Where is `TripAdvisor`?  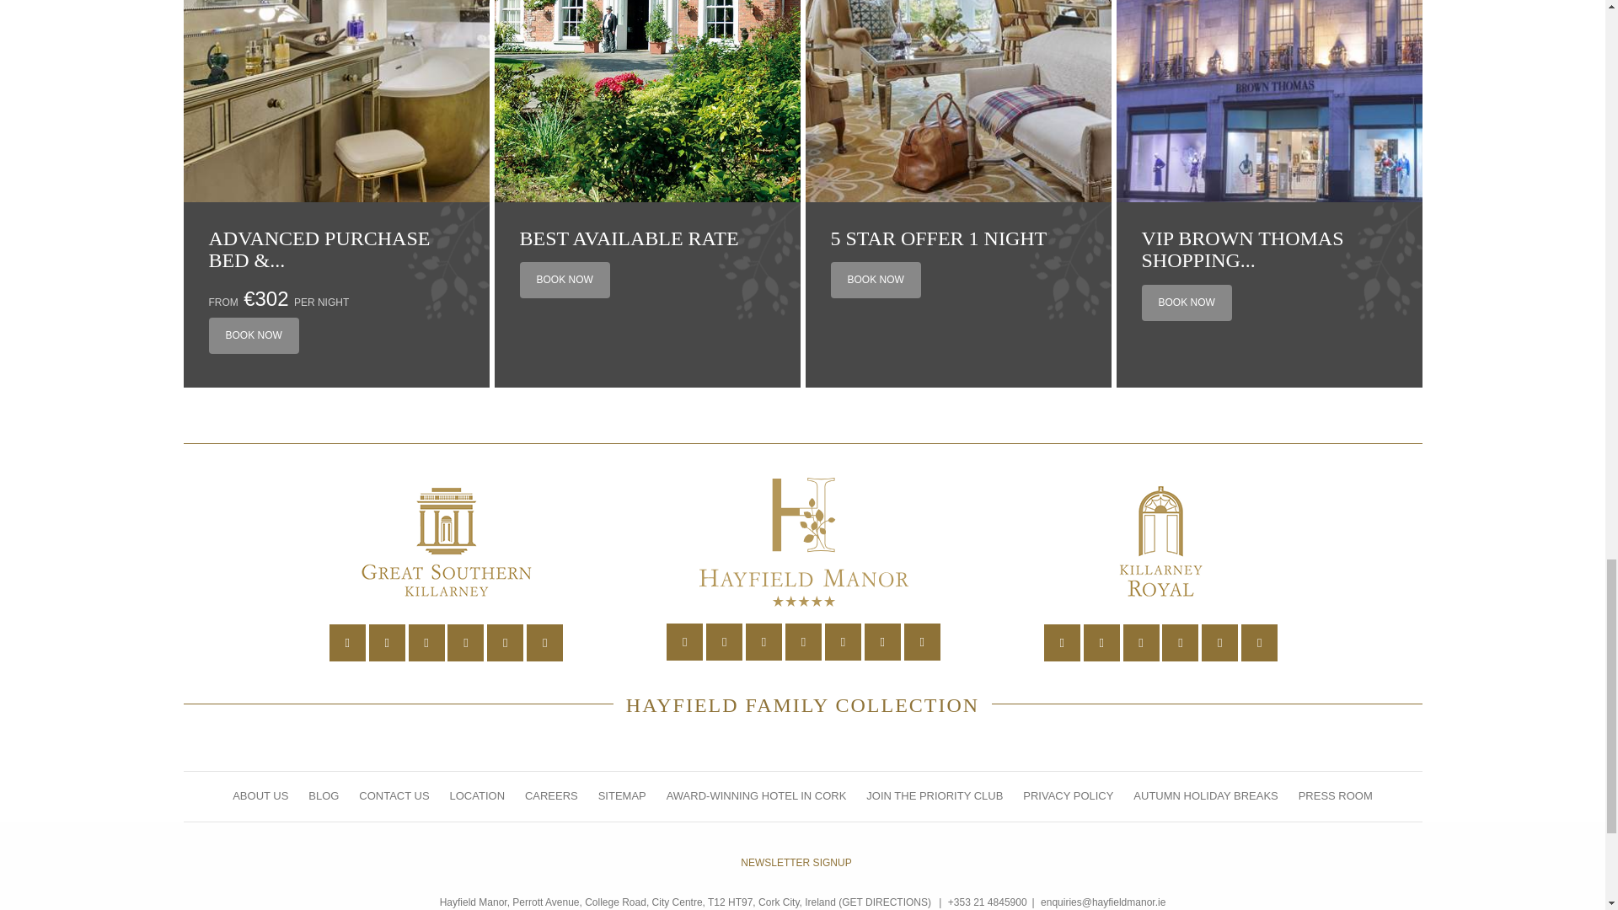 TripAdvisor is located at coordinates (922, 642).